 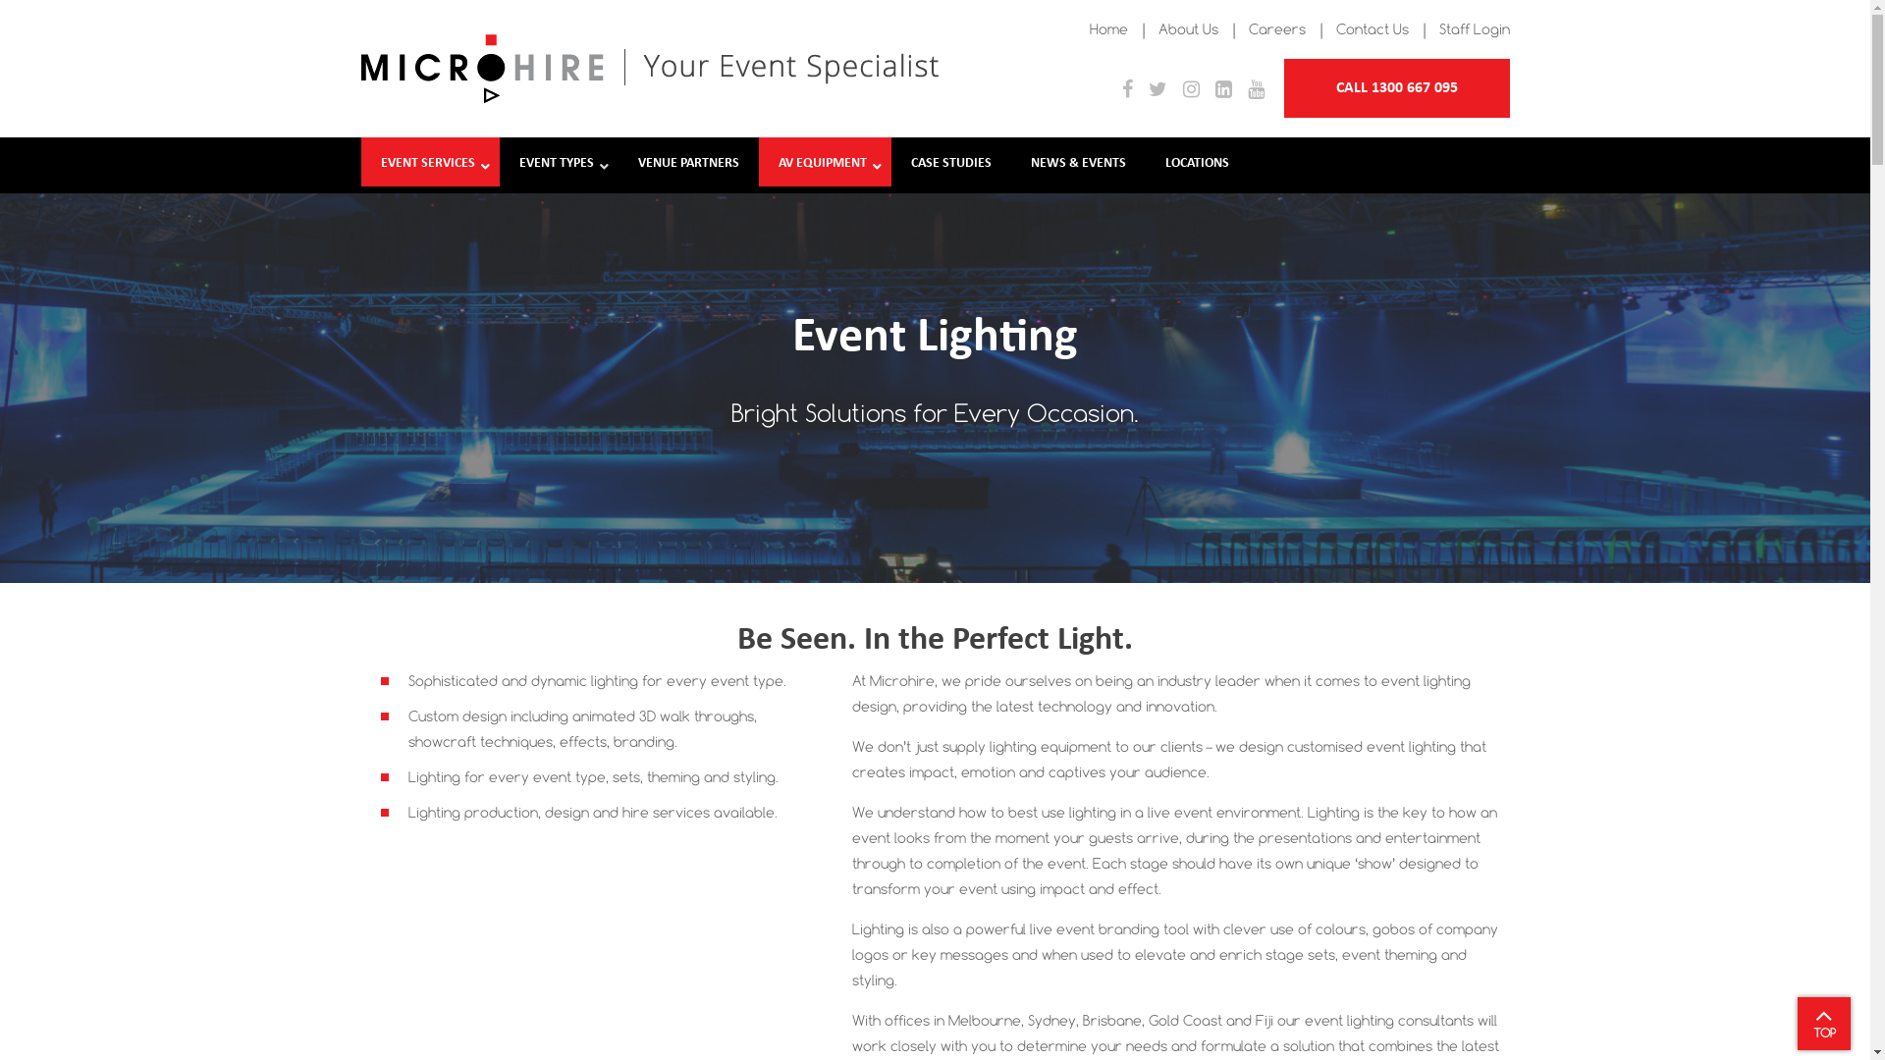 I want to click on LOCATIONS, so click(x=1196, y=165).